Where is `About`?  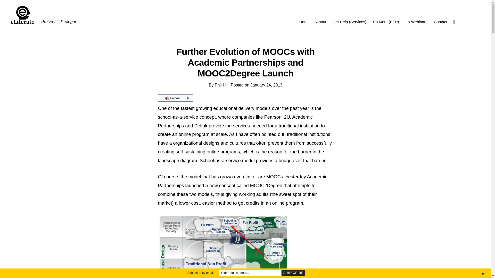 About is located at coordinates (321, 22).